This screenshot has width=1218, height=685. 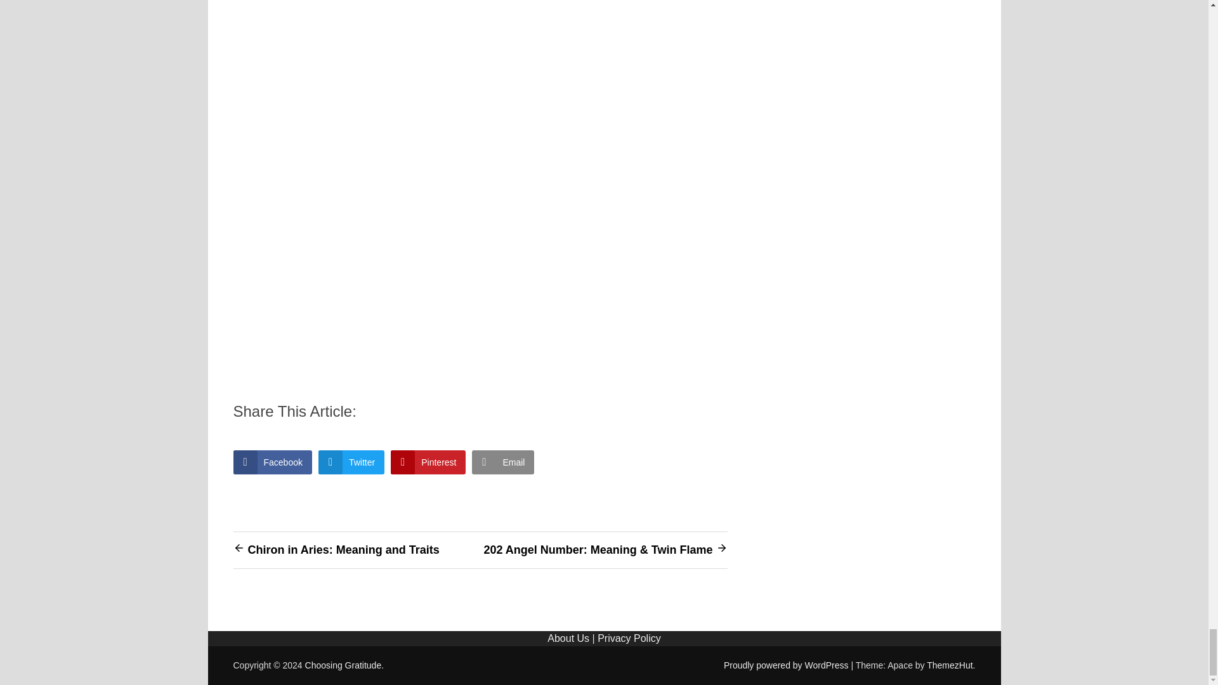 What do you see at coordinates (568, 638) in the screenshot?
I see `About Us` at bounding box center [568, 638].